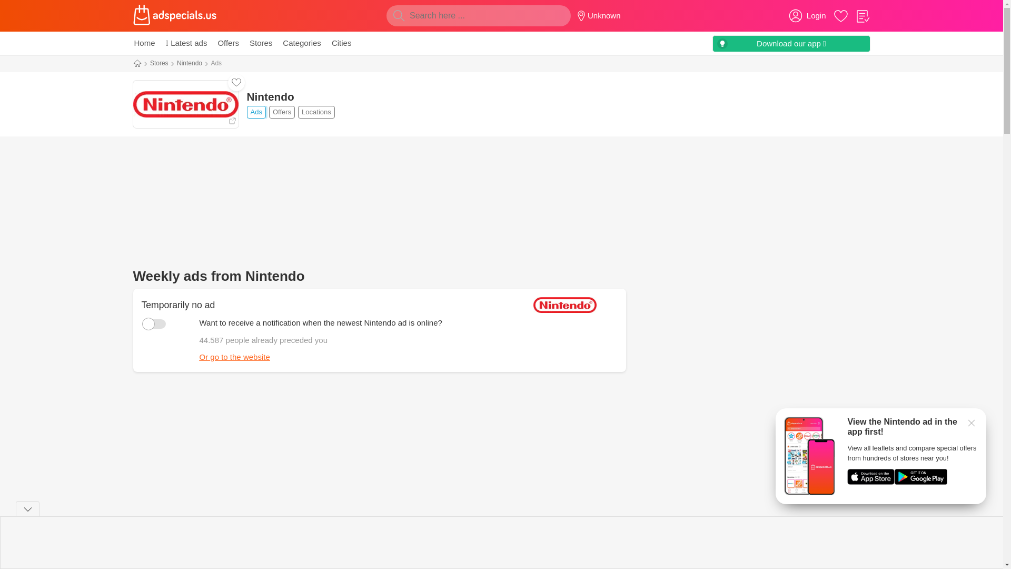 The height and width of the screenshot is (569, 1011). I want to click on Cities, so click(292, 112).